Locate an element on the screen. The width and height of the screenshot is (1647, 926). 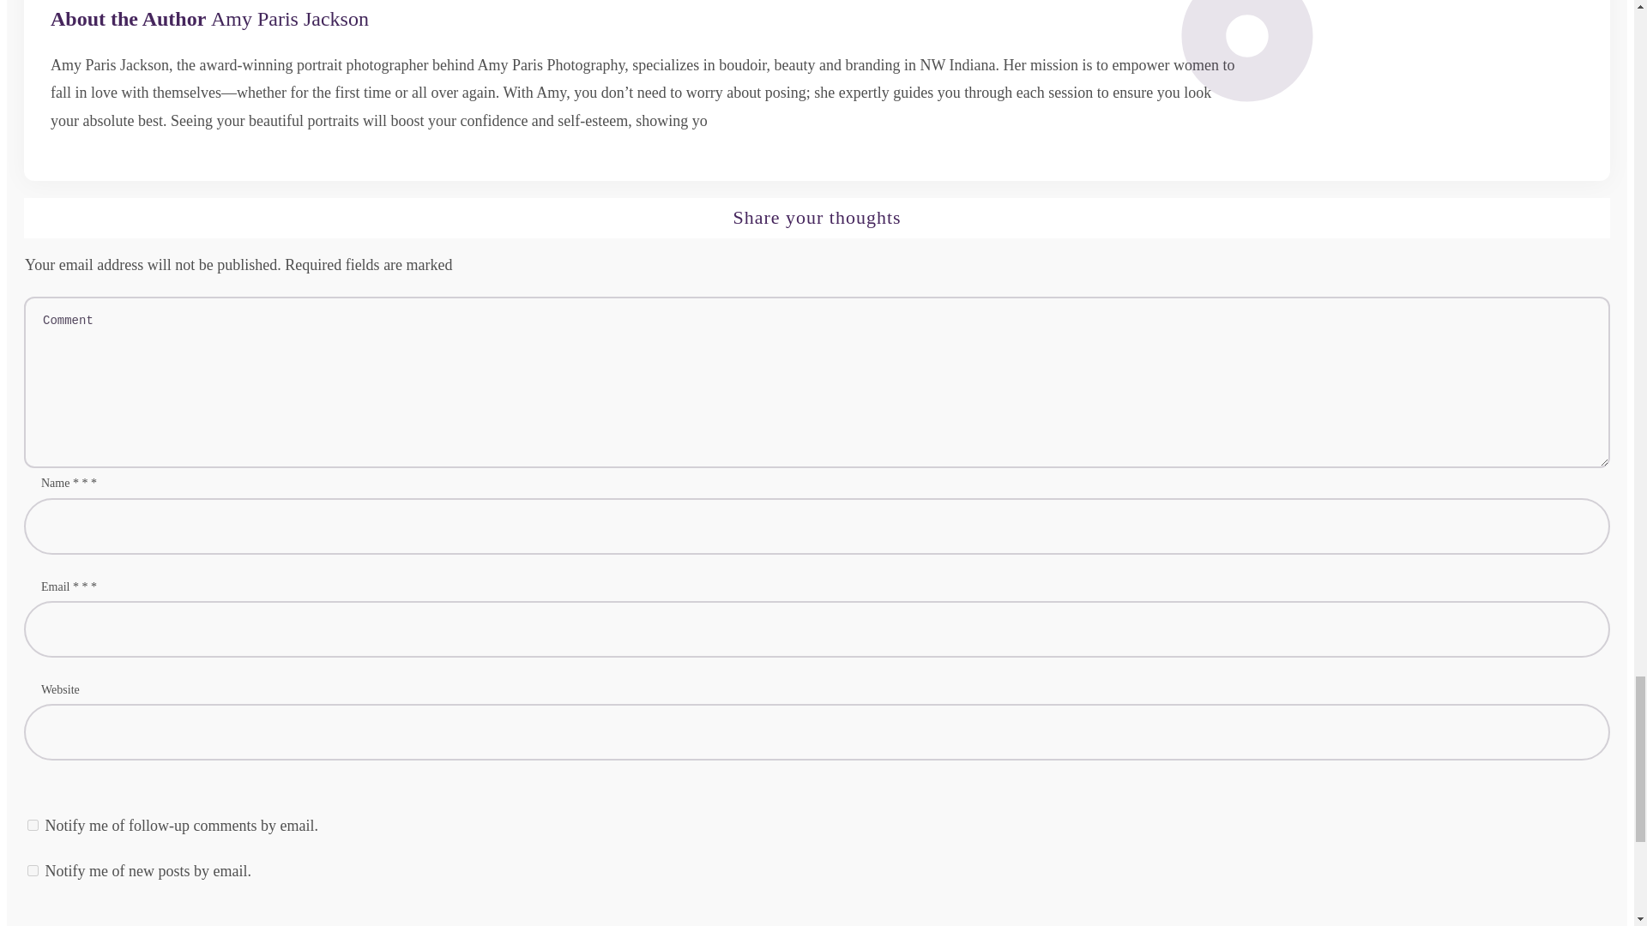
subscribe is located at coordinates (33, 825).